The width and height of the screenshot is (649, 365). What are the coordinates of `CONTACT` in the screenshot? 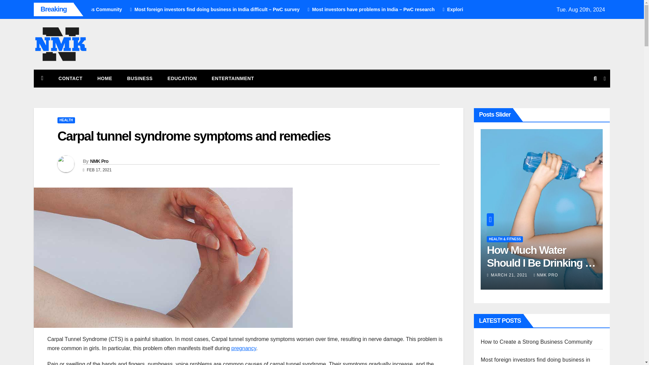 It's located at (70, 78).